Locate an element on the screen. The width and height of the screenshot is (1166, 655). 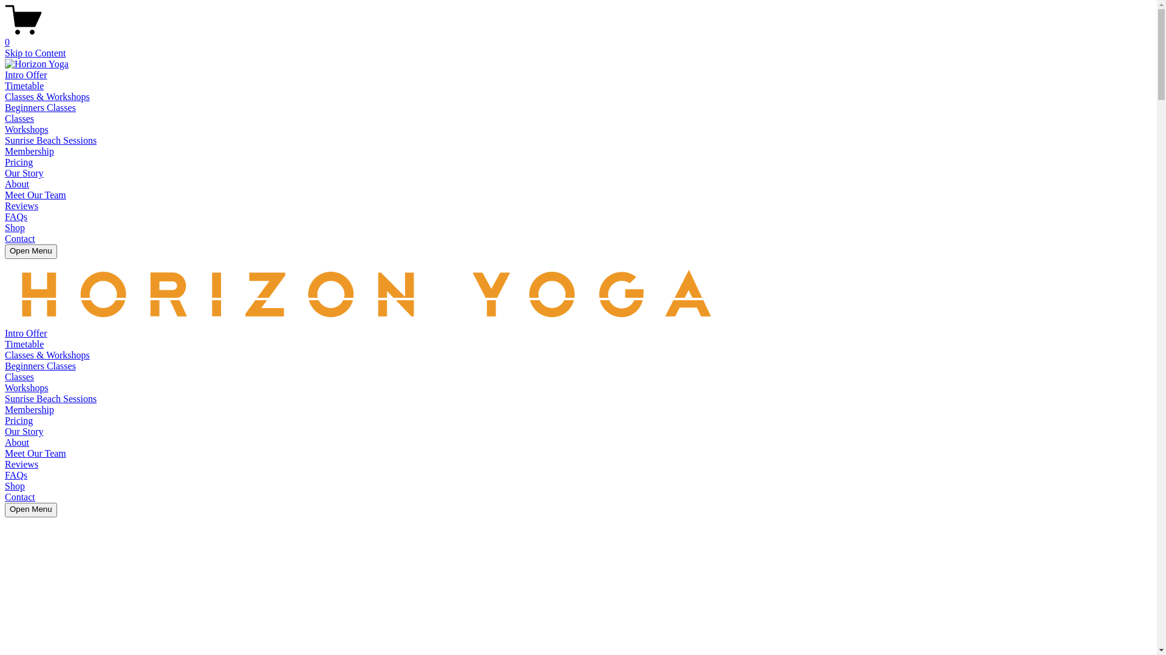
Shop is located at coordinates (15, 486).